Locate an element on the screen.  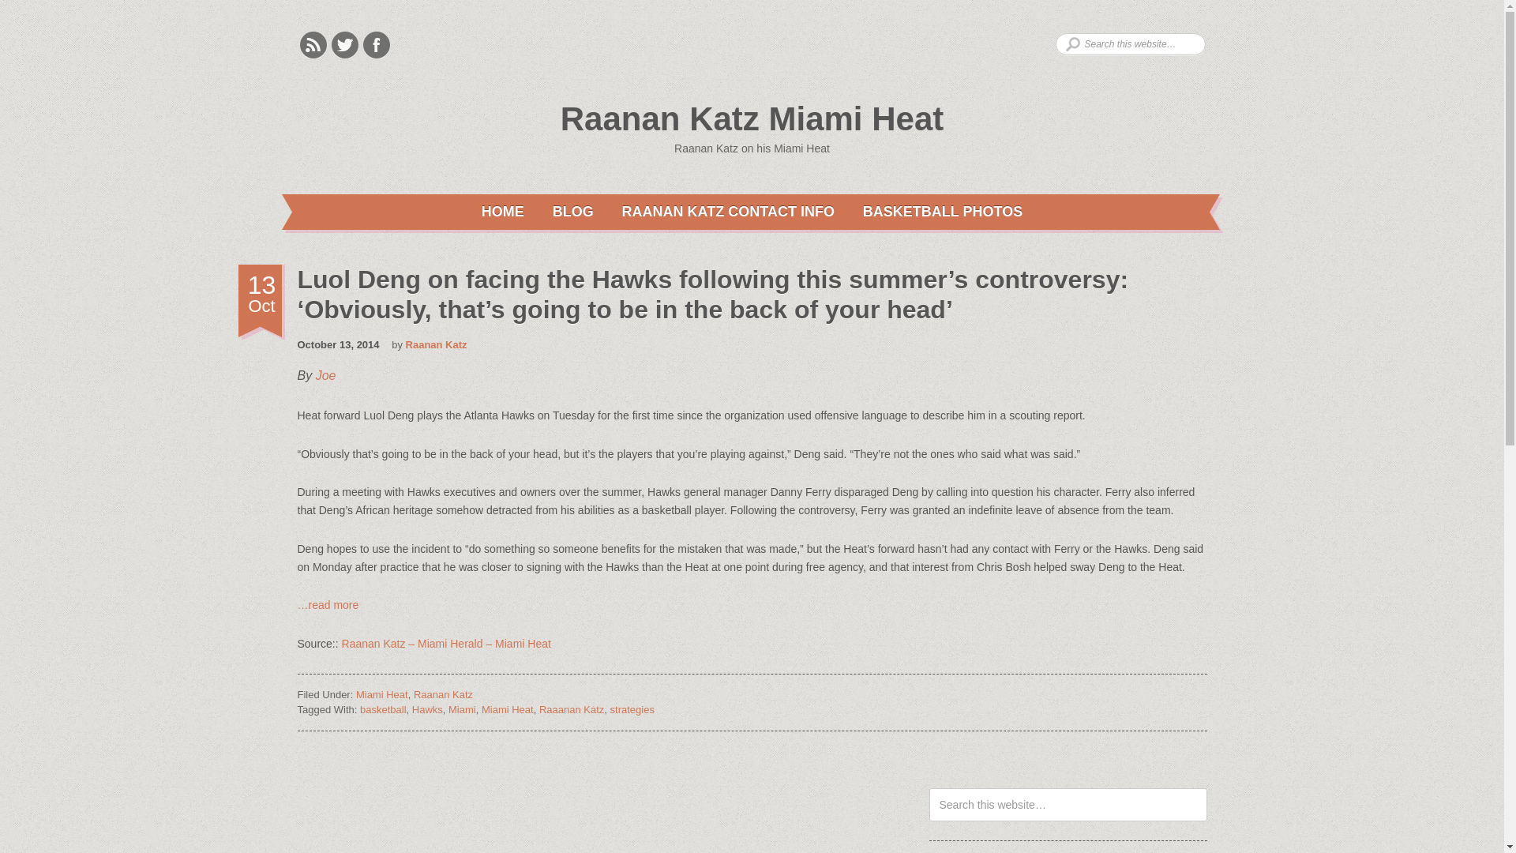
strategies is located at coordinates (632, 709).